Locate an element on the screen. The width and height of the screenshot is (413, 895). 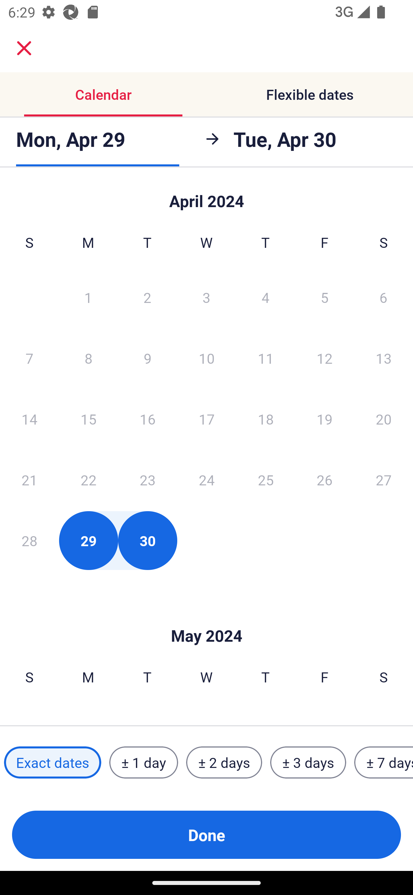
± 3 days is located at coordinates (308, 762).